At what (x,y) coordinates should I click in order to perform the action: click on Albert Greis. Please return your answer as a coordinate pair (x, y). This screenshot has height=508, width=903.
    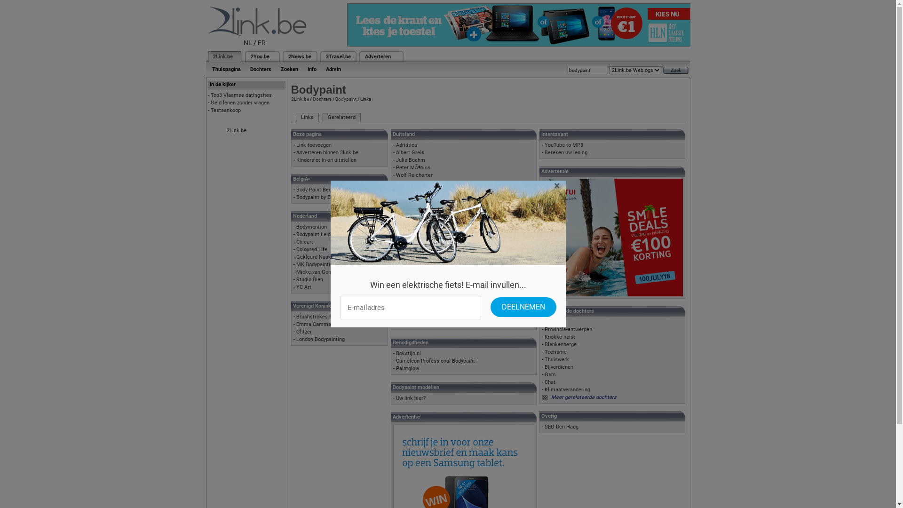
    Looking at the image, I should click on (410, 152).